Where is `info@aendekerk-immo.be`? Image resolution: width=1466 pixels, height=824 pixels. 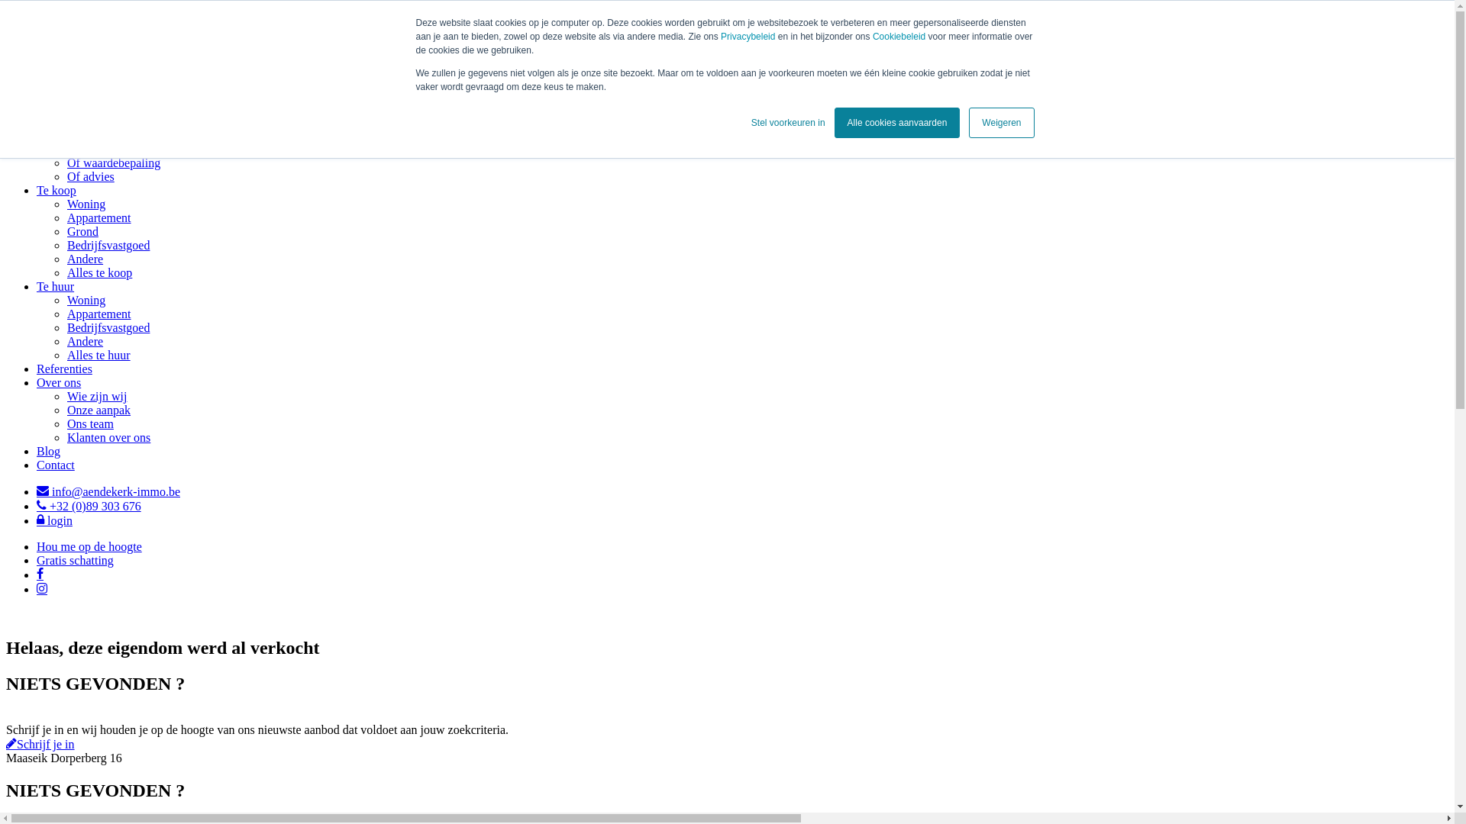 info@aendekerk-immo.be is located at coordinates (108, 491).